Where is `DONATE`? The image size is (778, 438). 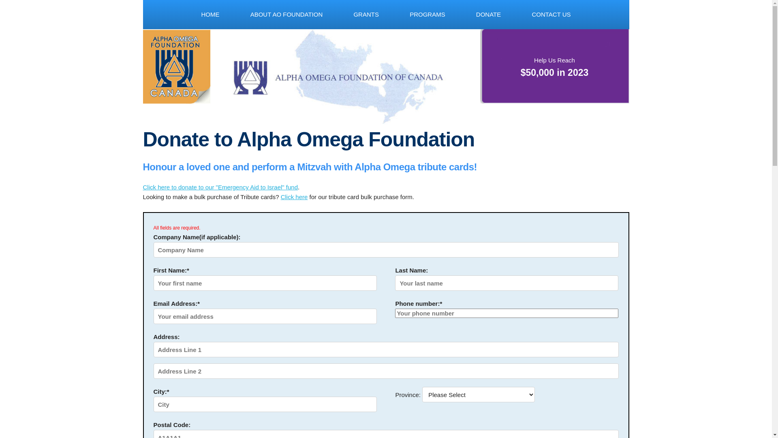
DONATE is located at coordinates (489, 15).